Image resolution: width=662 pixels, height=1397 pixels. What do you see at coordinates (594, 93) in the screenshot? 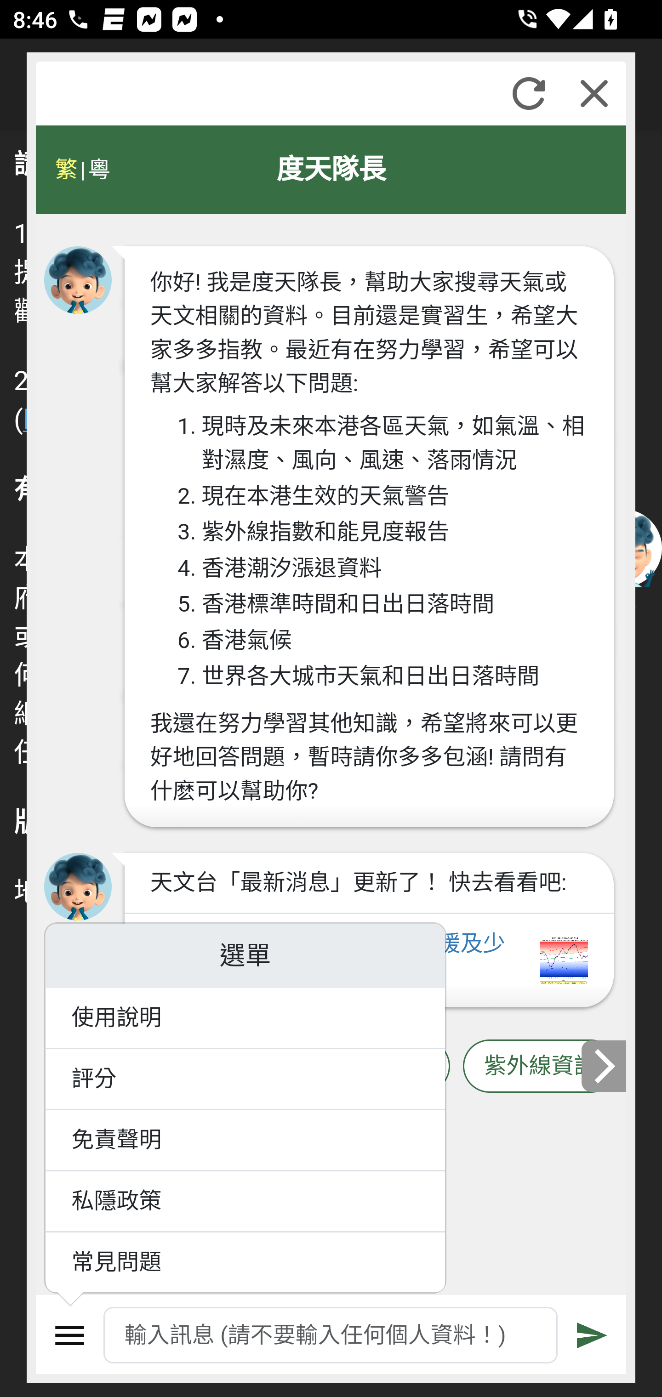
I see `關閉` at bounding box center [594, 93].